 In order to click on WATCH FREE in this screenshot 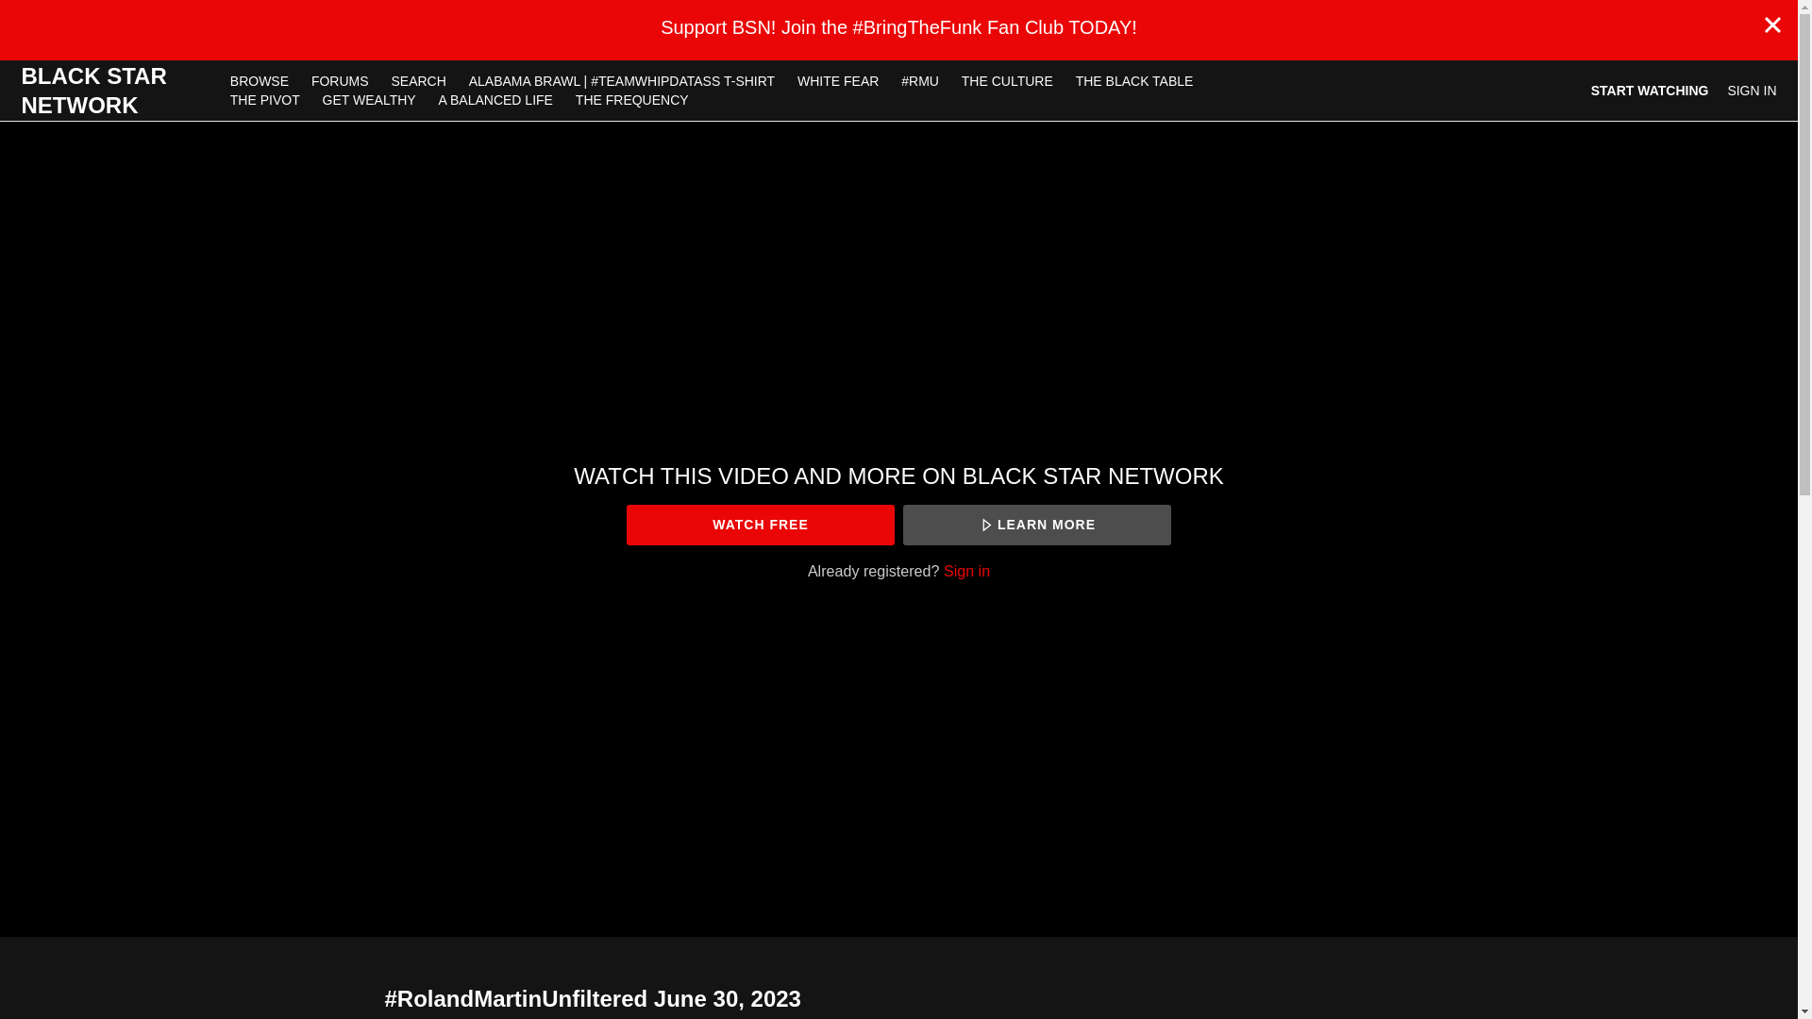, I will do `click(760, 525)`.